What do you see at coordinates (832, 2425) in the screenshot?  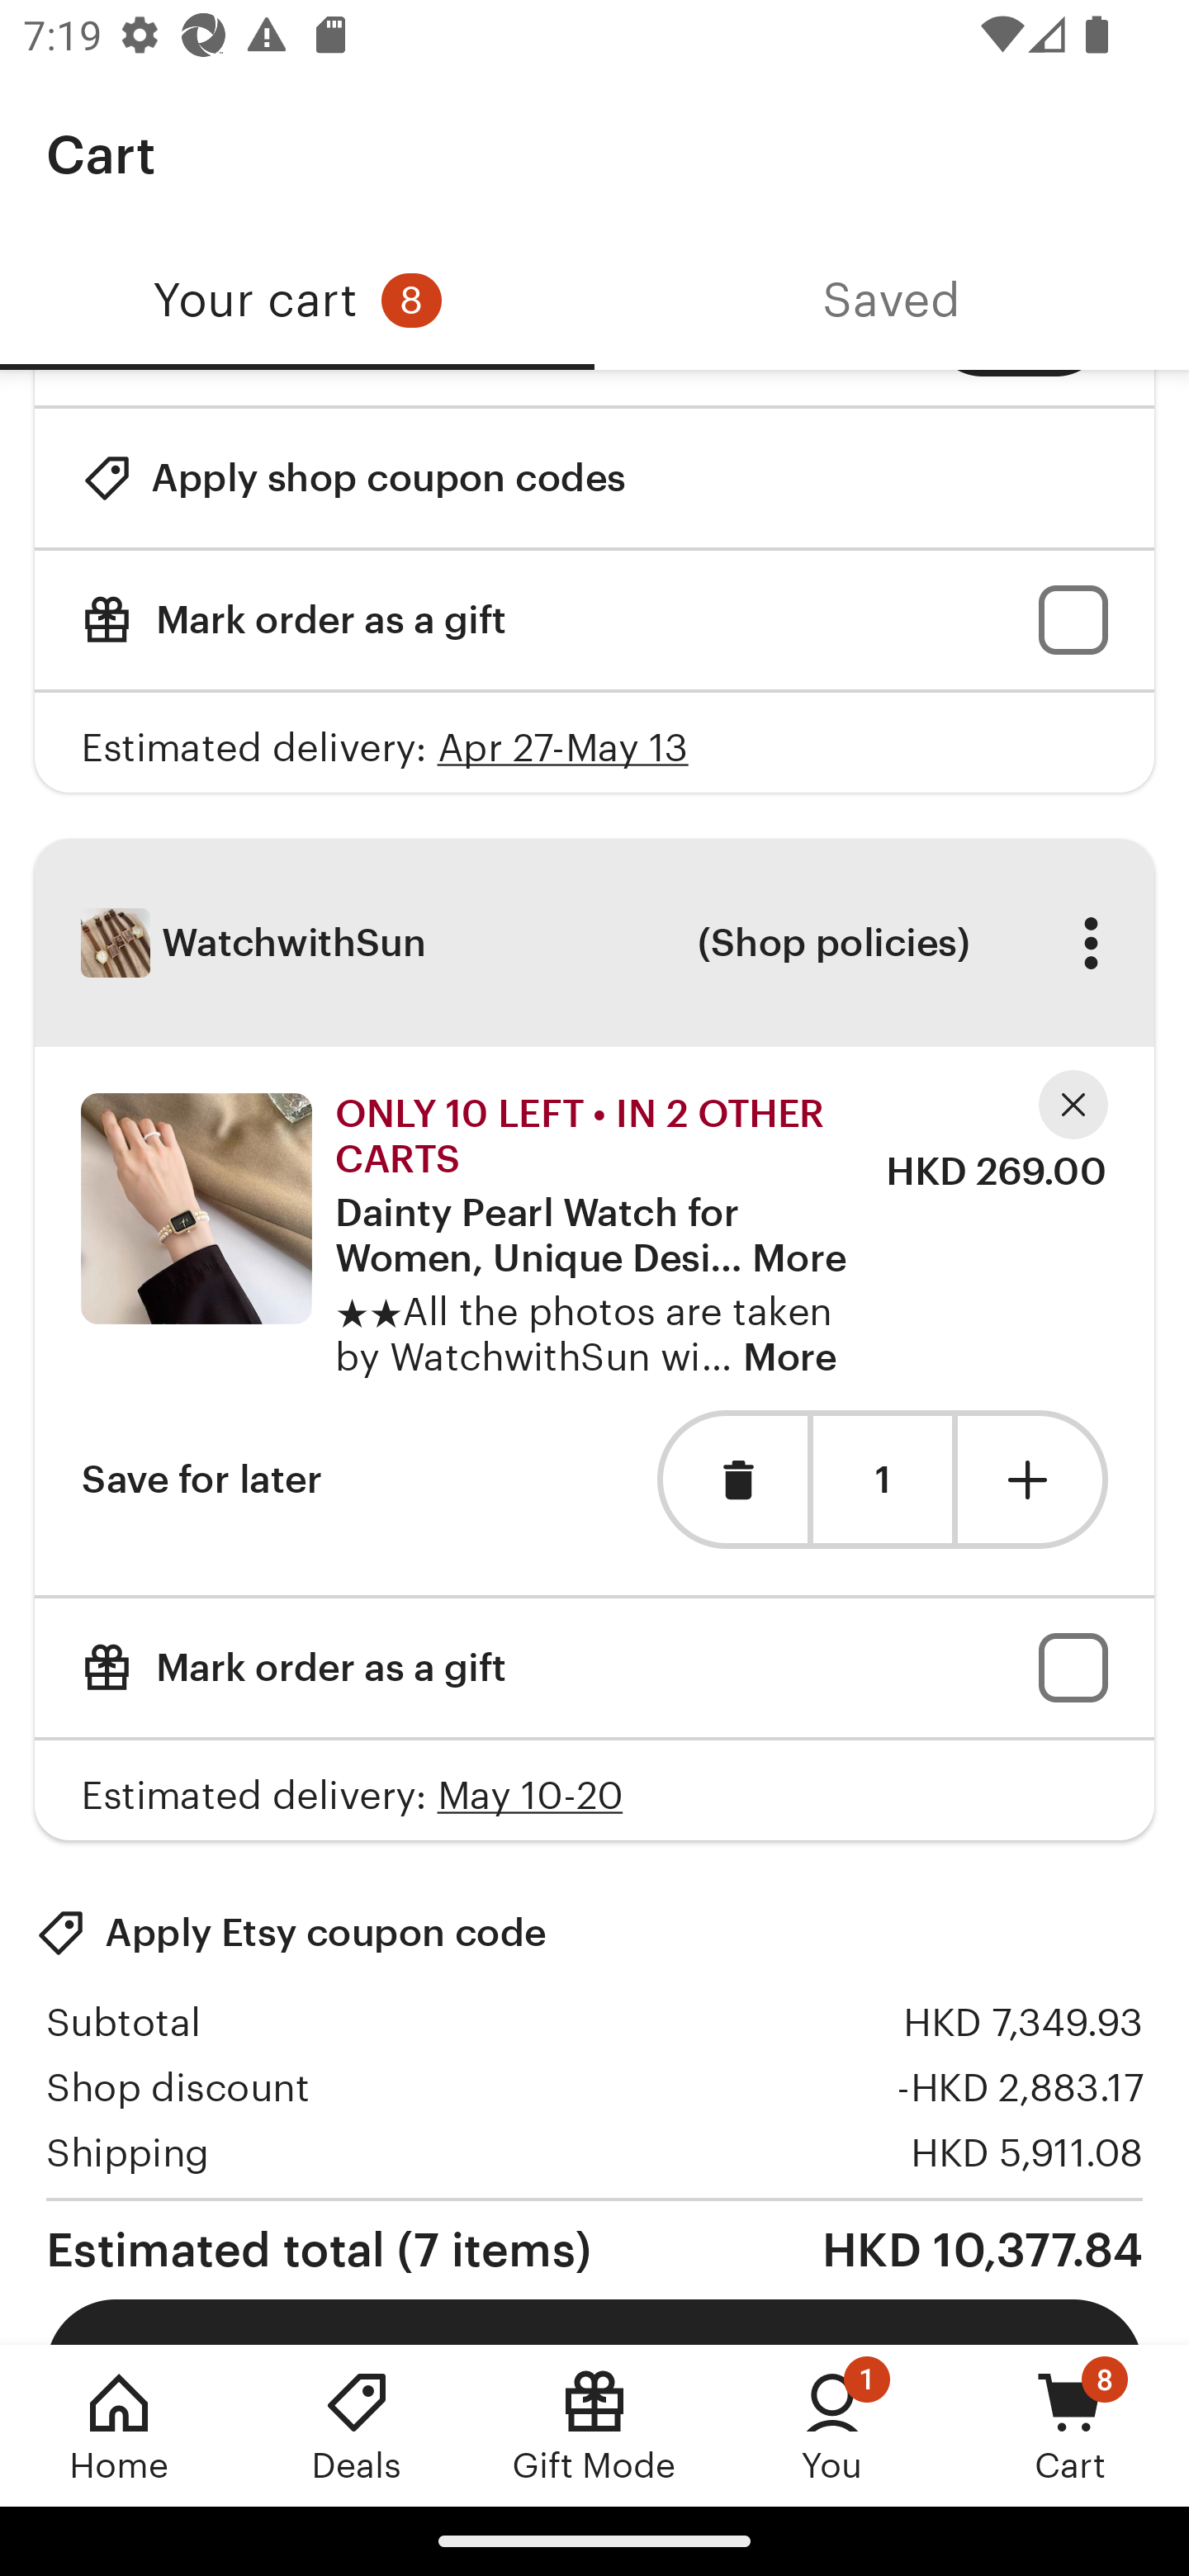 I see `You, 1 new notification You` at bounding box center [832, 2425].